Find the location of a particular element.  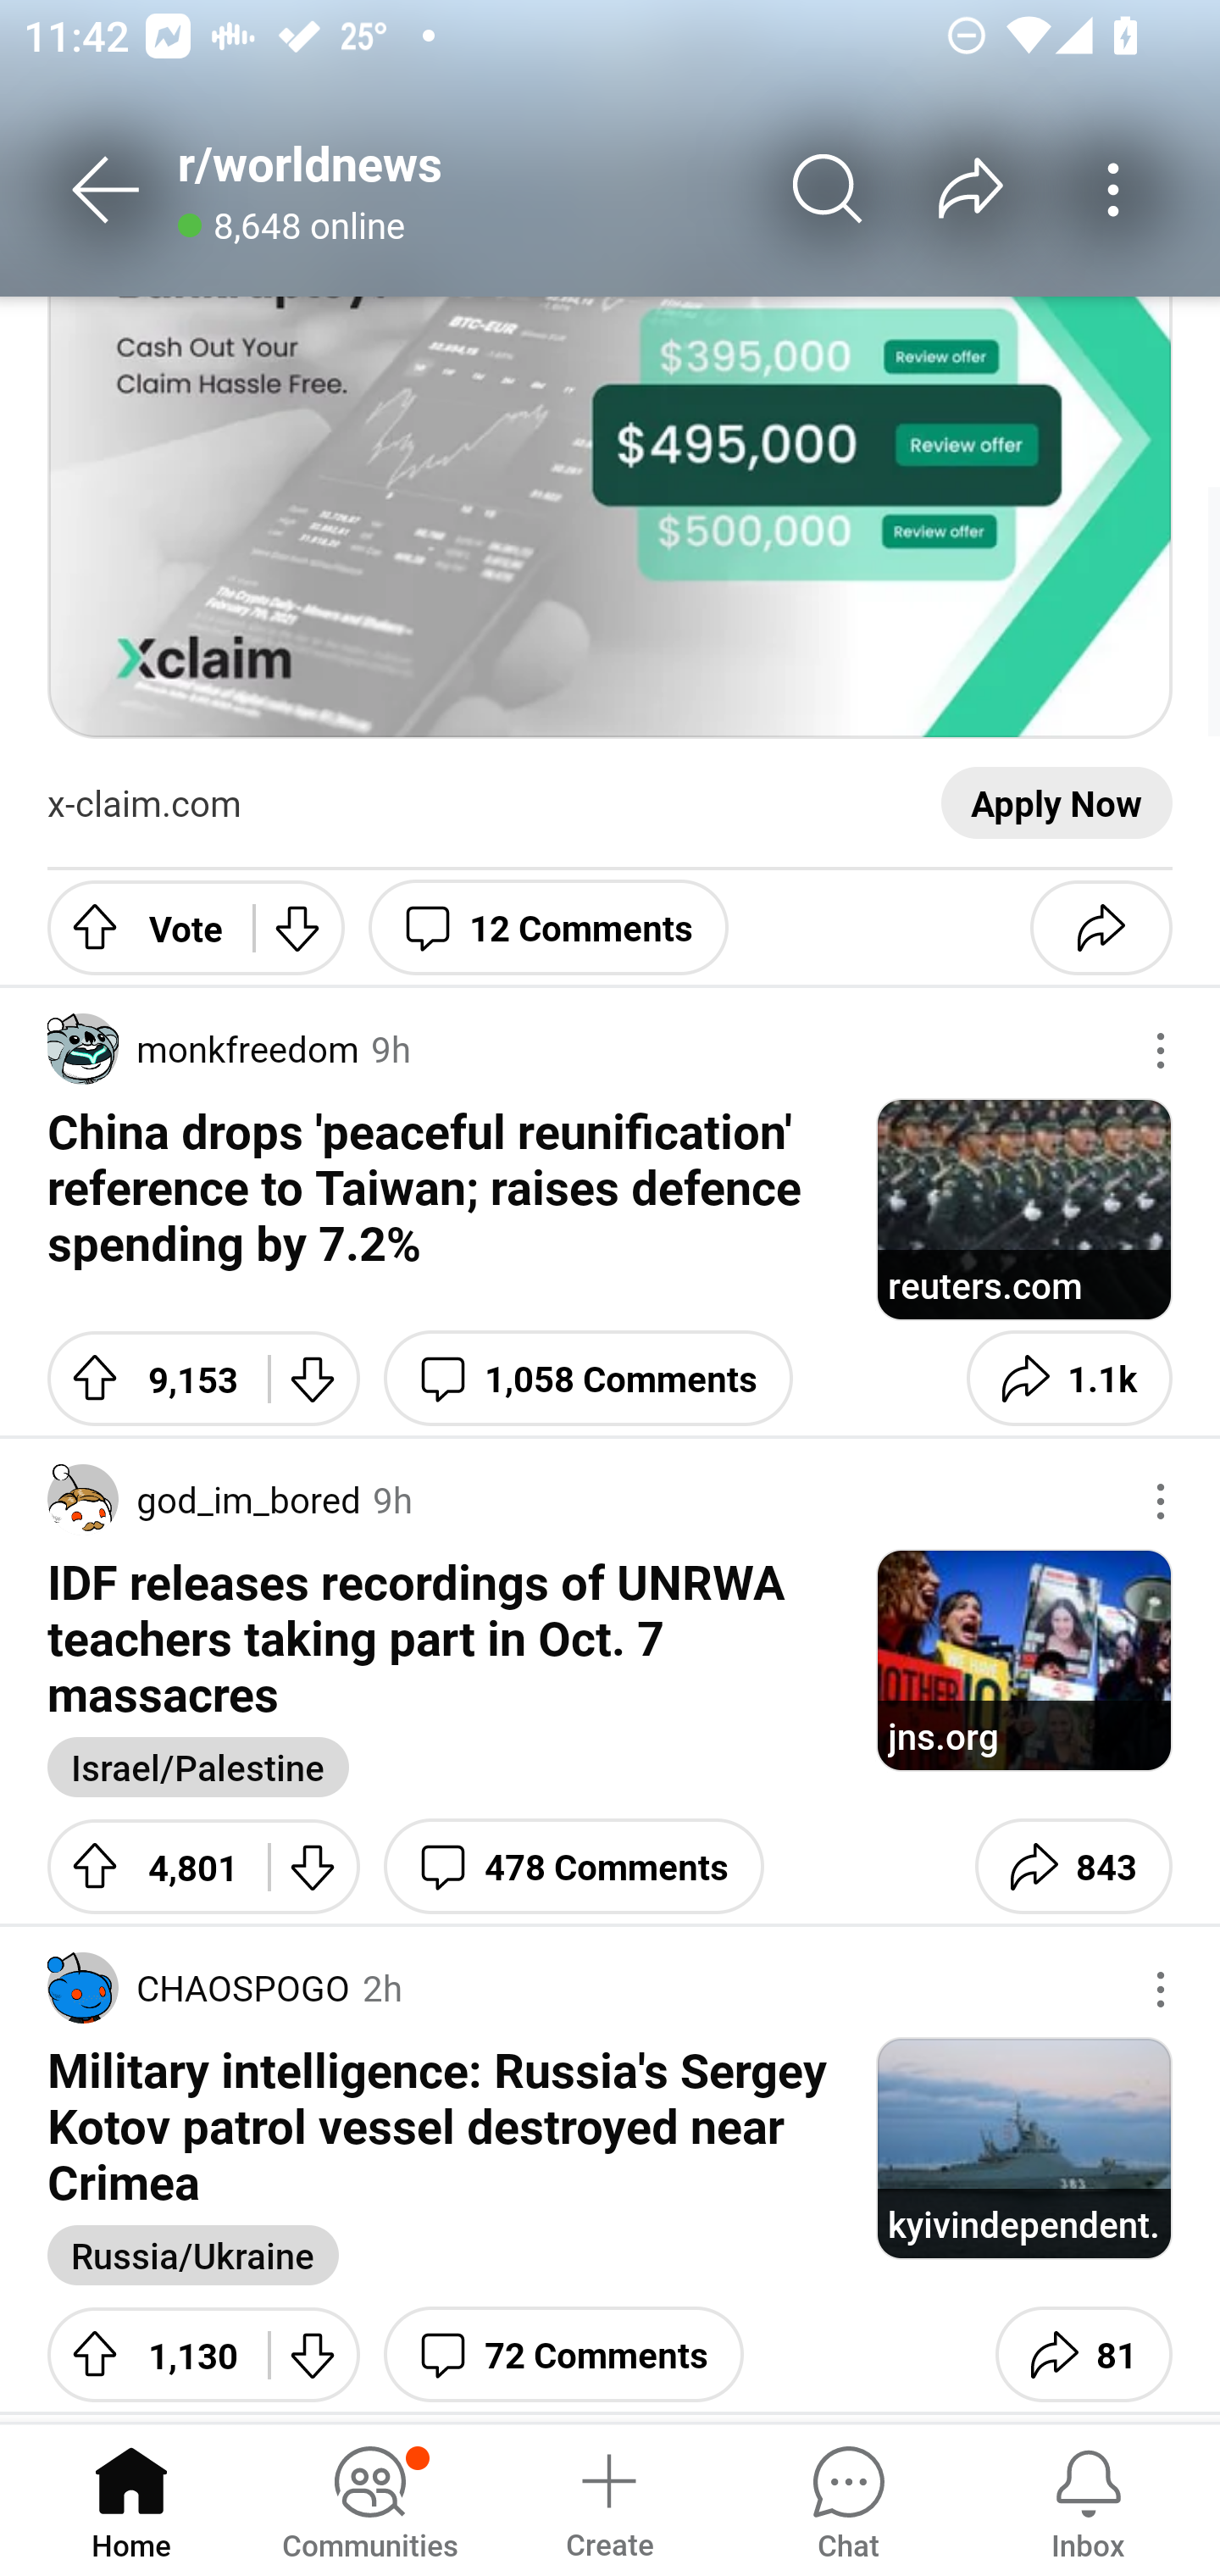

Thumbnail image jns.org is located at coordinates (1023, 1660).